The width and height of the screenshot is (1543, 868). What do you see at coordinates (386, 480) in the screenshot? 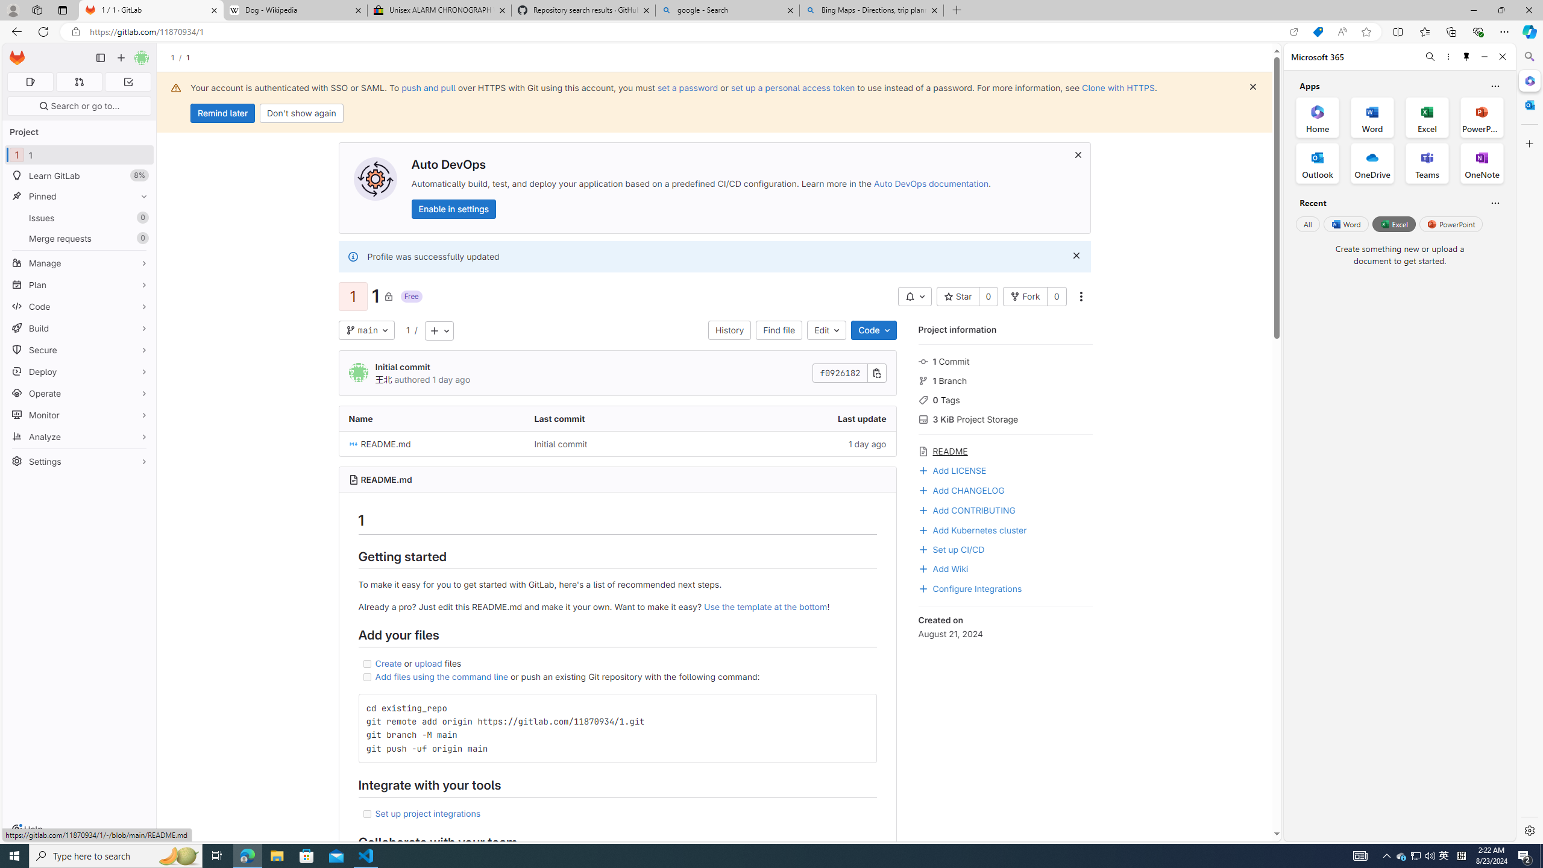
I see `README.md` at bounding box center [386, 480].